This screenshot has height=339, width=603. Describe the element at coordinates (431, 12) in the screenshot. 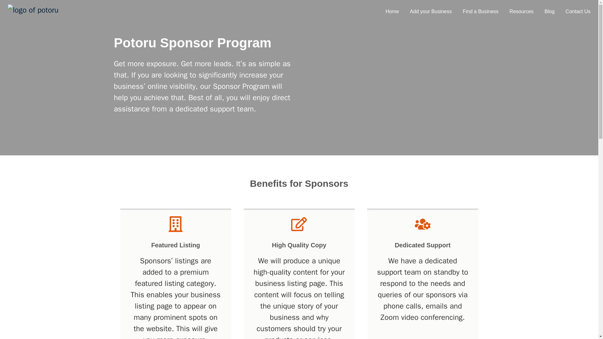

I see `Add your Business` at that location.